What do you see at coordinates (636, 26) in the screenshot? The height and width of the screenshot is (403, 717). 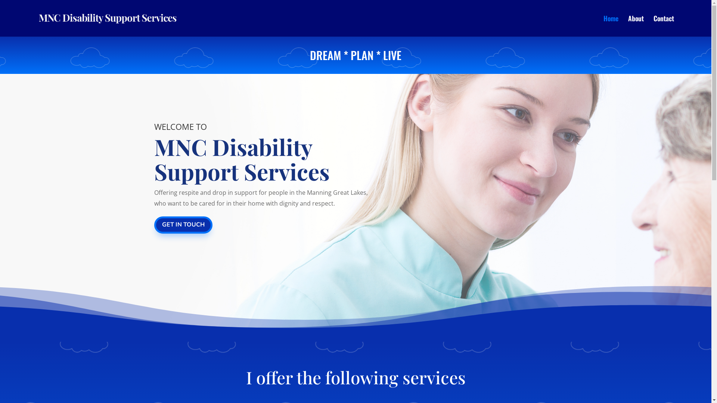 I see `About` at bounding box center [636, 26].